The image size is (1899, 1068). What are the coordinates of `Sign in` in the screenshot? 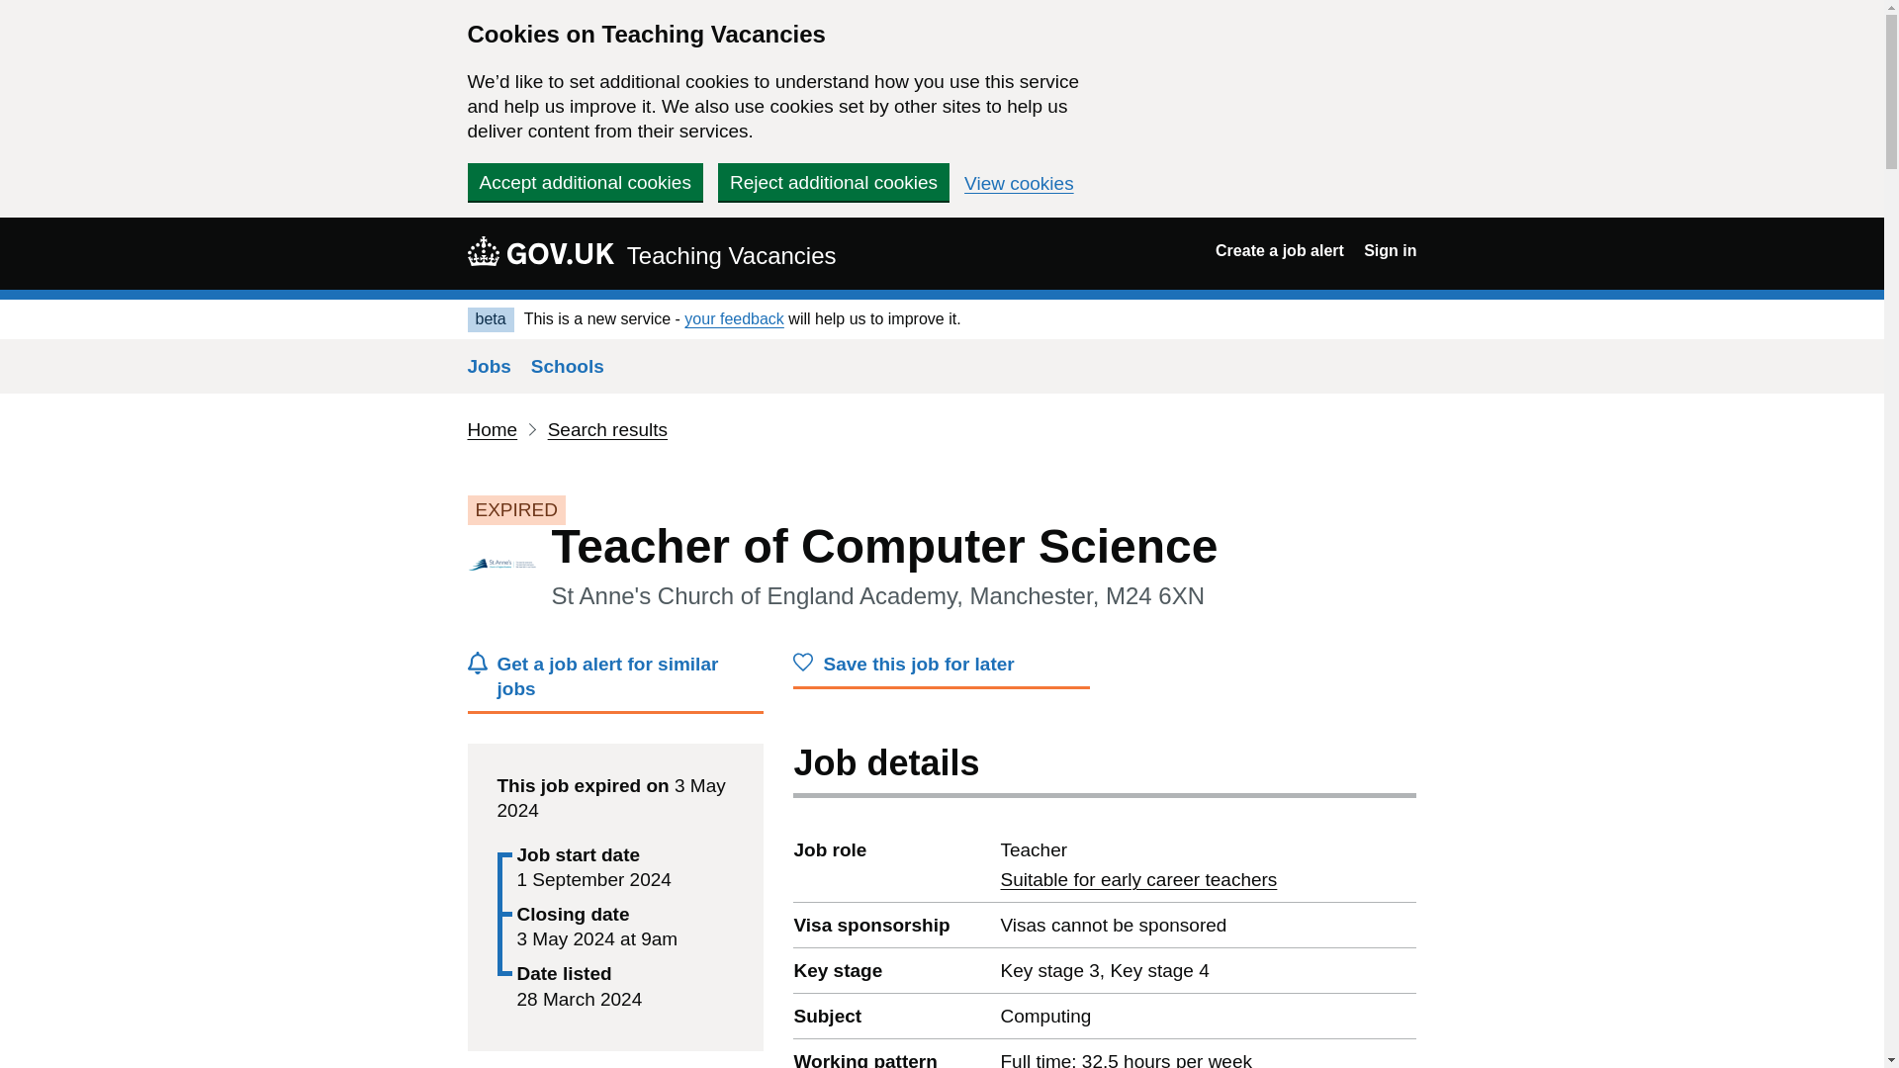 It's located at (1390, 251).